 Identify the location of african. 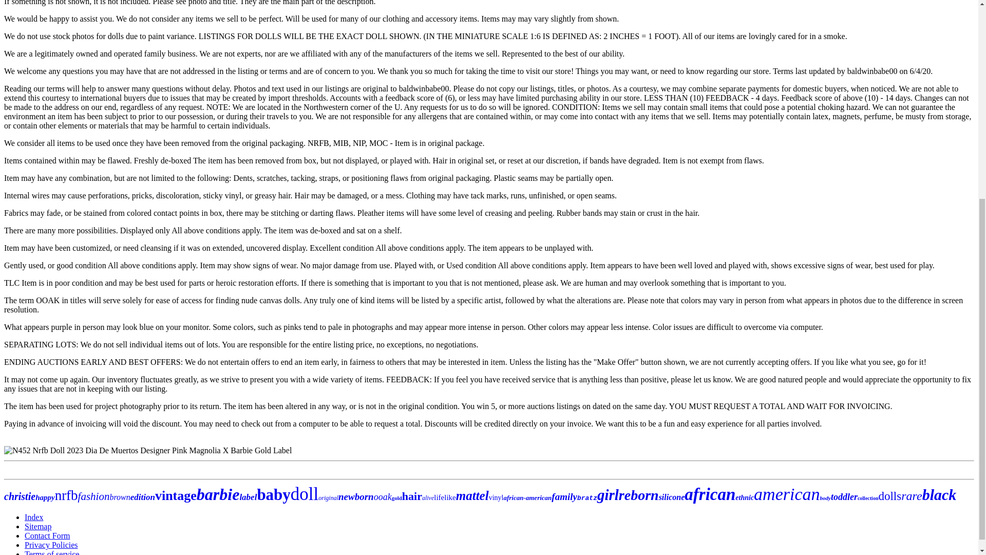
(710, 494).